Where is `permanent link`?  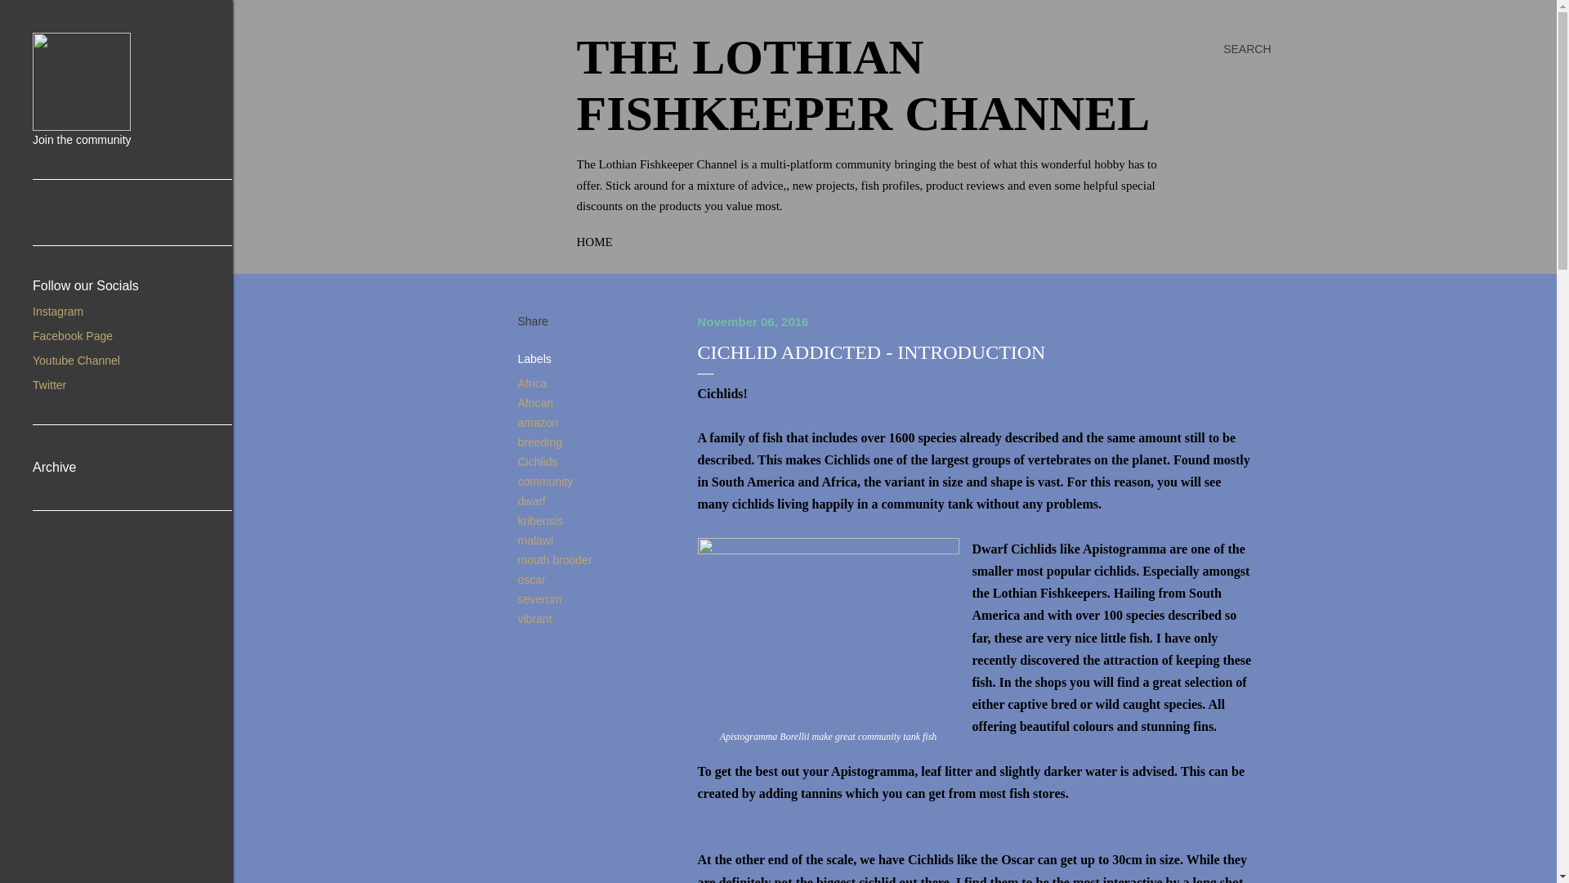 permanent link is located at coordinates (753, 320).